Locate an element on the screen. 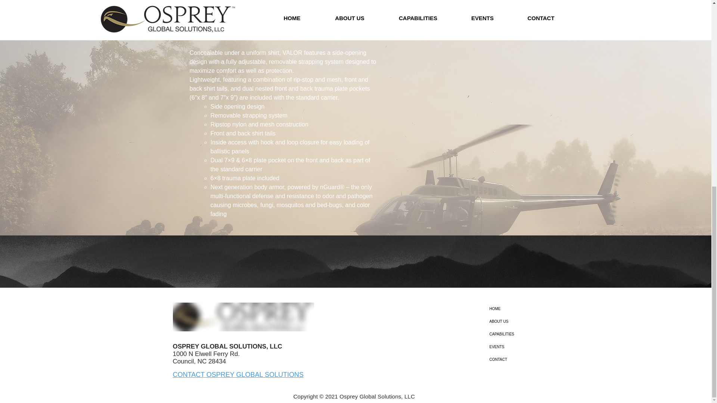  CONTACT OSPREY GLOBAL SOLUTIONS is located at coordinates (238, 375).